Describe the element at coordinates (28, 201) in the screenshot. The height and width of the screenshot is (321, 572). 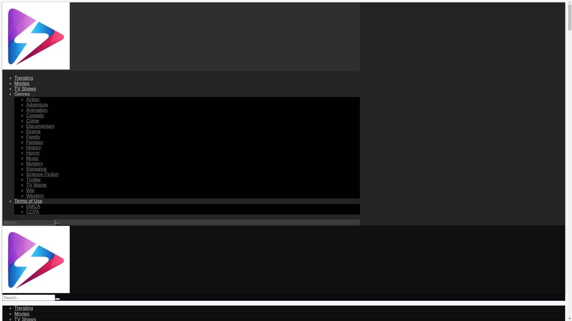
I see `Terms of Use` at that location.